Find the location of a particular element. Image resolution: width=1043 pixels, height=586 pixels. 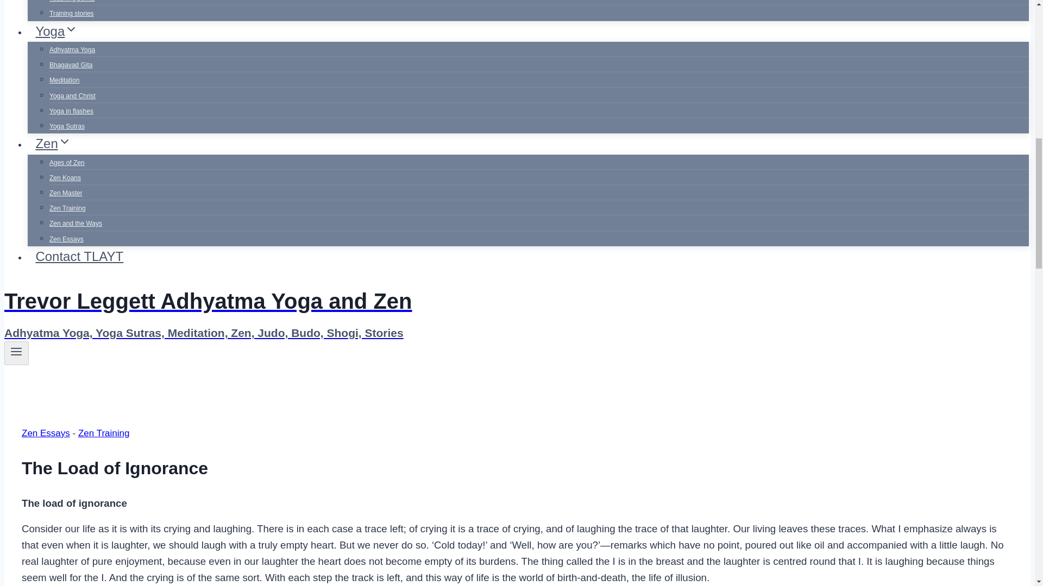

Zen Training is located at coordinates (67, 208).